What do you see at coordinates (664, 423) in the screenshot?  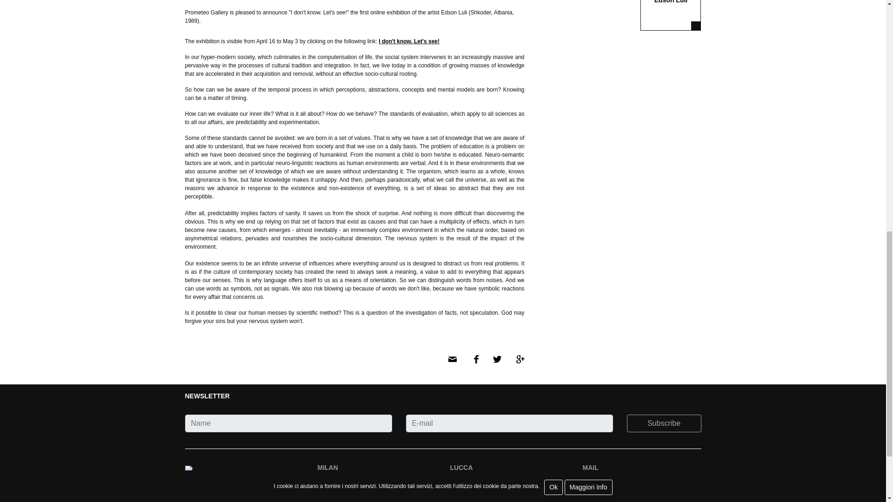 I see `Subscribe` at bounding box center [664, 423].